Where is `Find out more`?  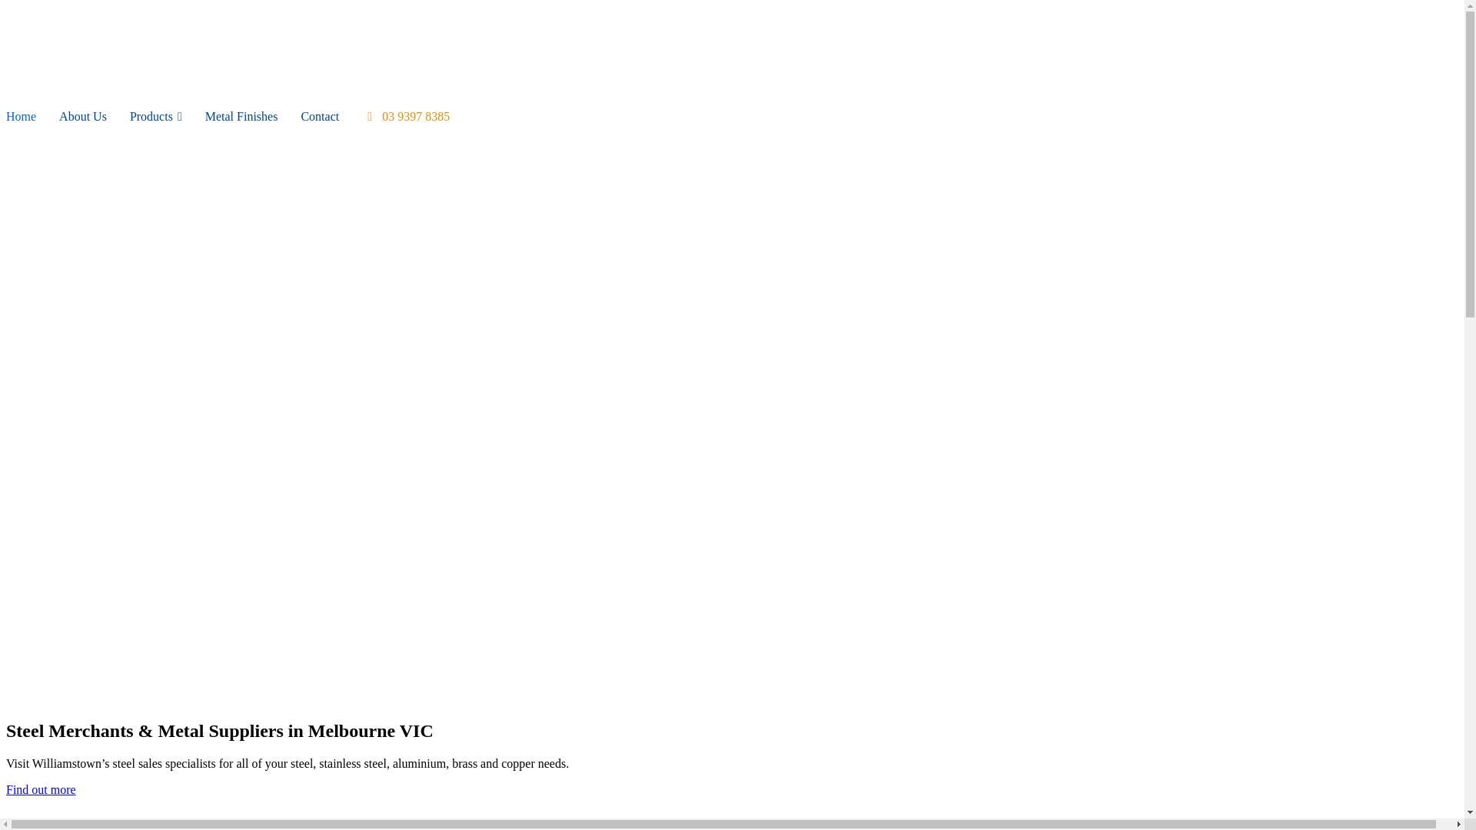 Find out more is located at coordinates (42, 790).